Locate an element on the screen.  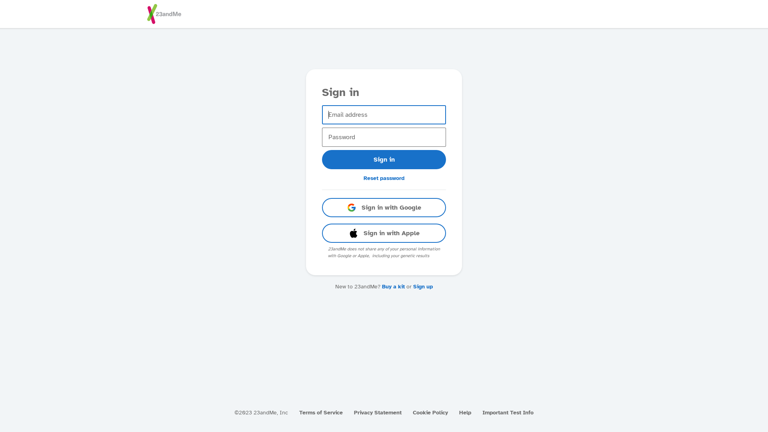
Sign up is located at coordinates (423, 286).